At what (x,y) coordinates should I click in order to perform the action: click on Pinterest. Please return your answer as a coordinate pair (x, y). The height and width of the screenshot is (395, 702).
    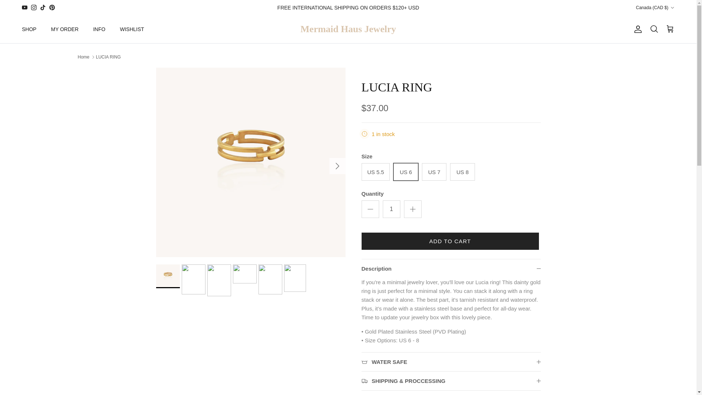
    Looking at the image, I should click on (52, 7).